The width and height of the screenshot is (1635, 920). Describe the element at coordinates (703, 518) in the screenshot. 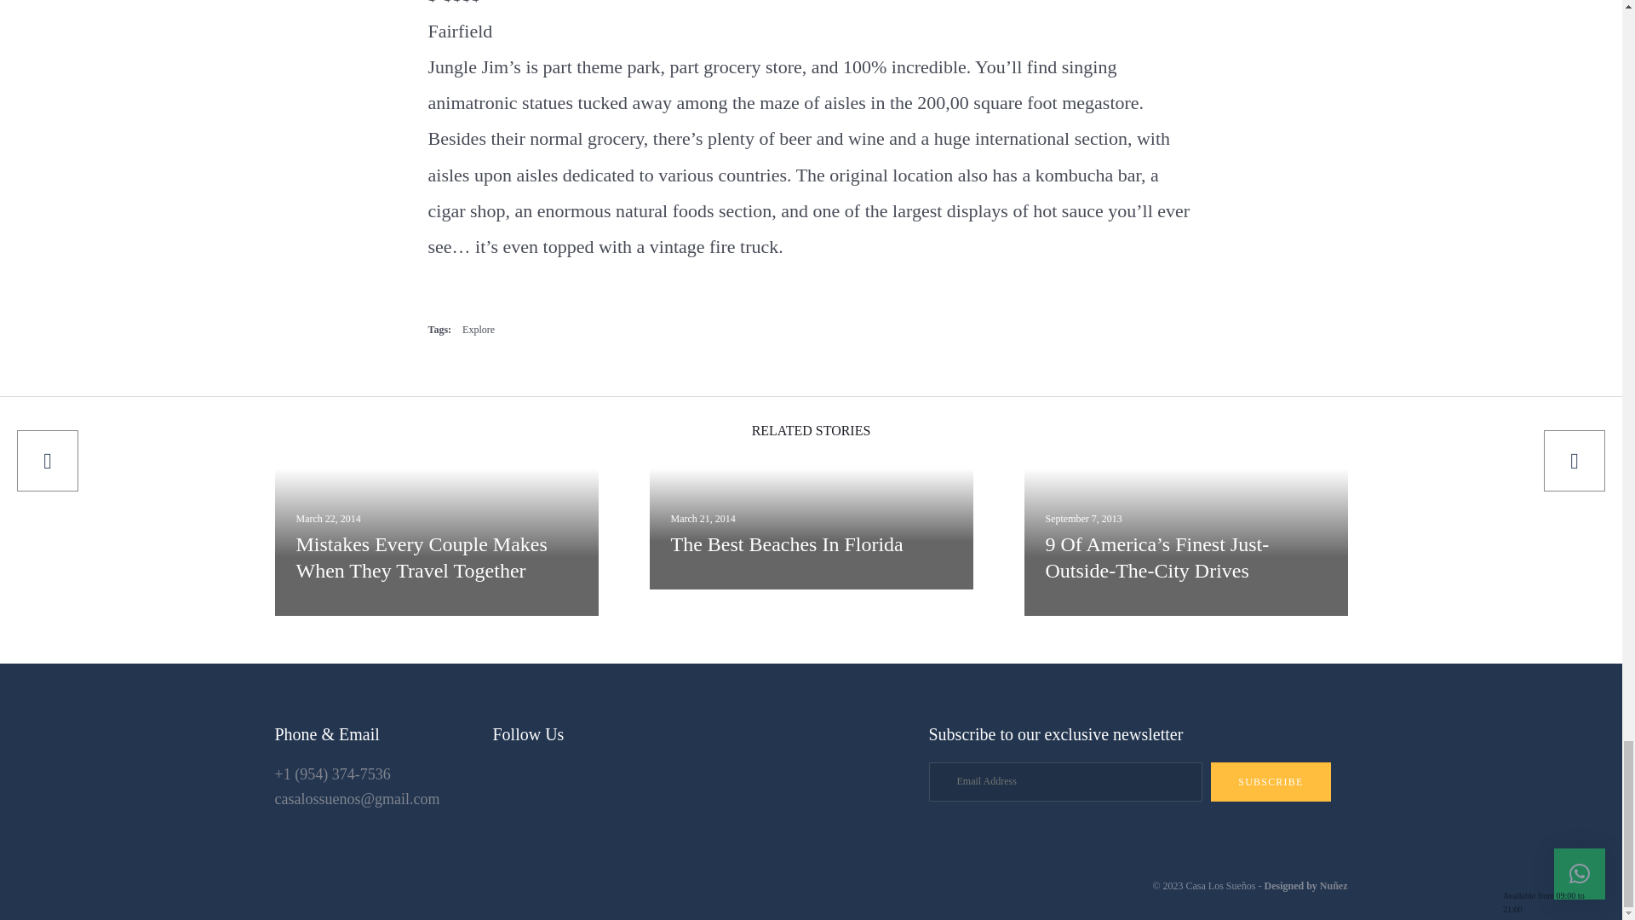

I see `March 21, 2014` at that location.